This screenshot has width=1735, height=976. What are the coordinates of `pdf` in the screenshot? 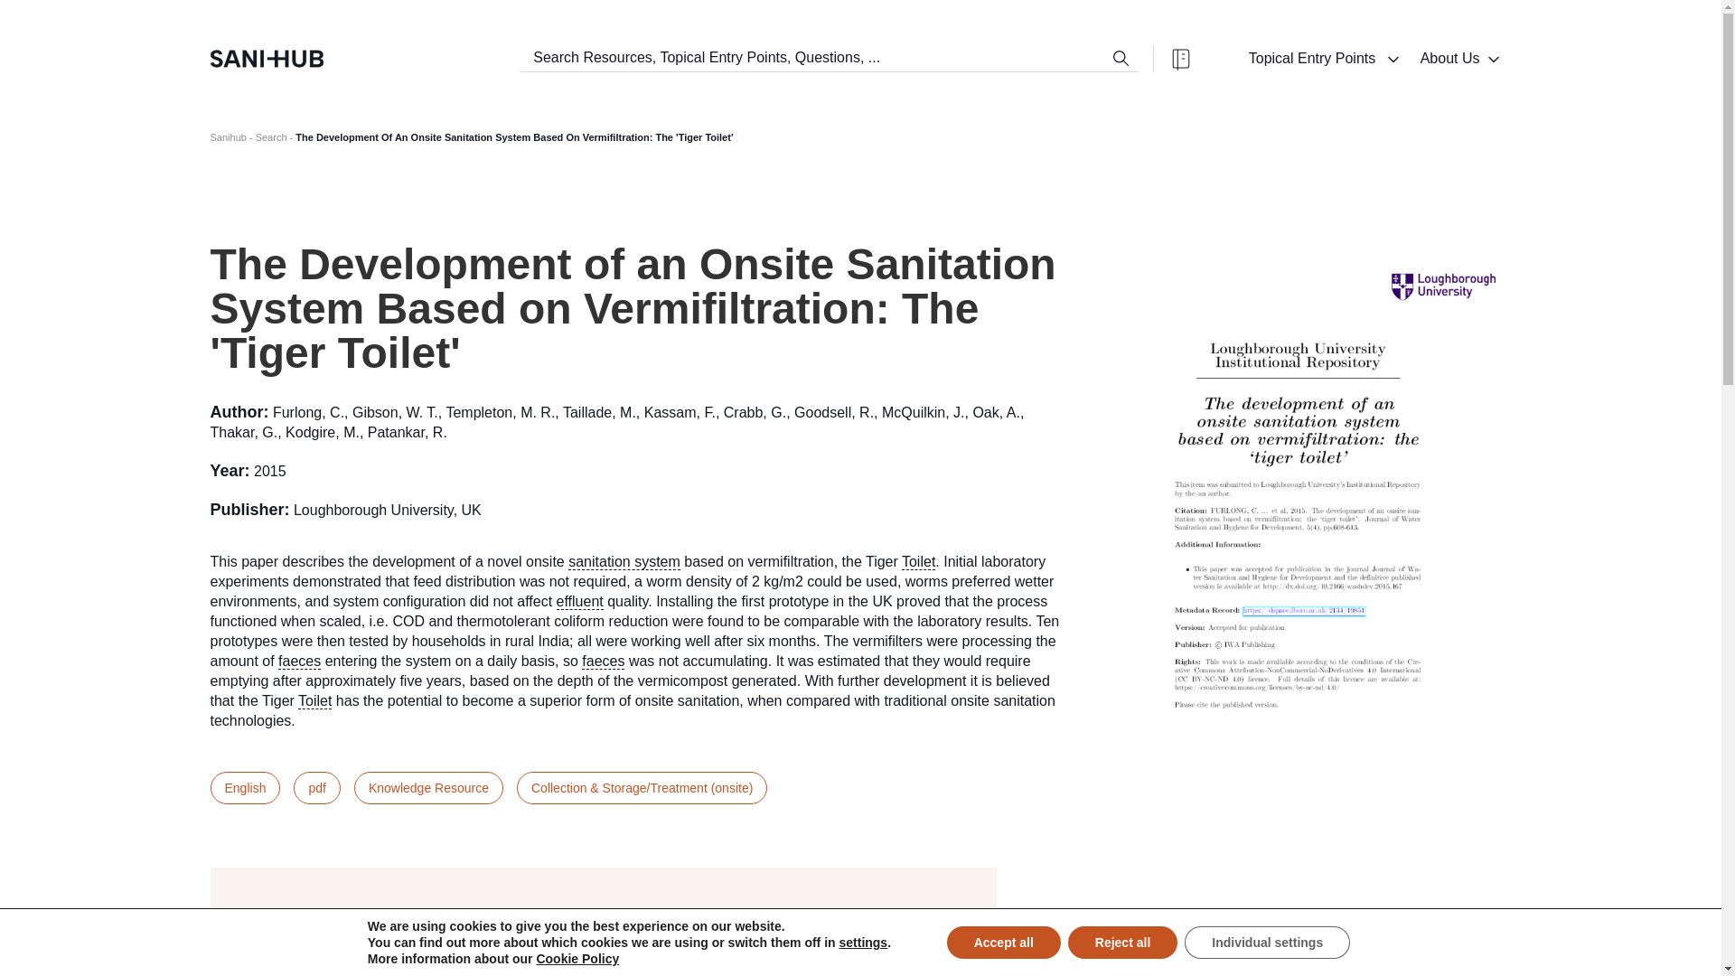 It's located at (316, 788).